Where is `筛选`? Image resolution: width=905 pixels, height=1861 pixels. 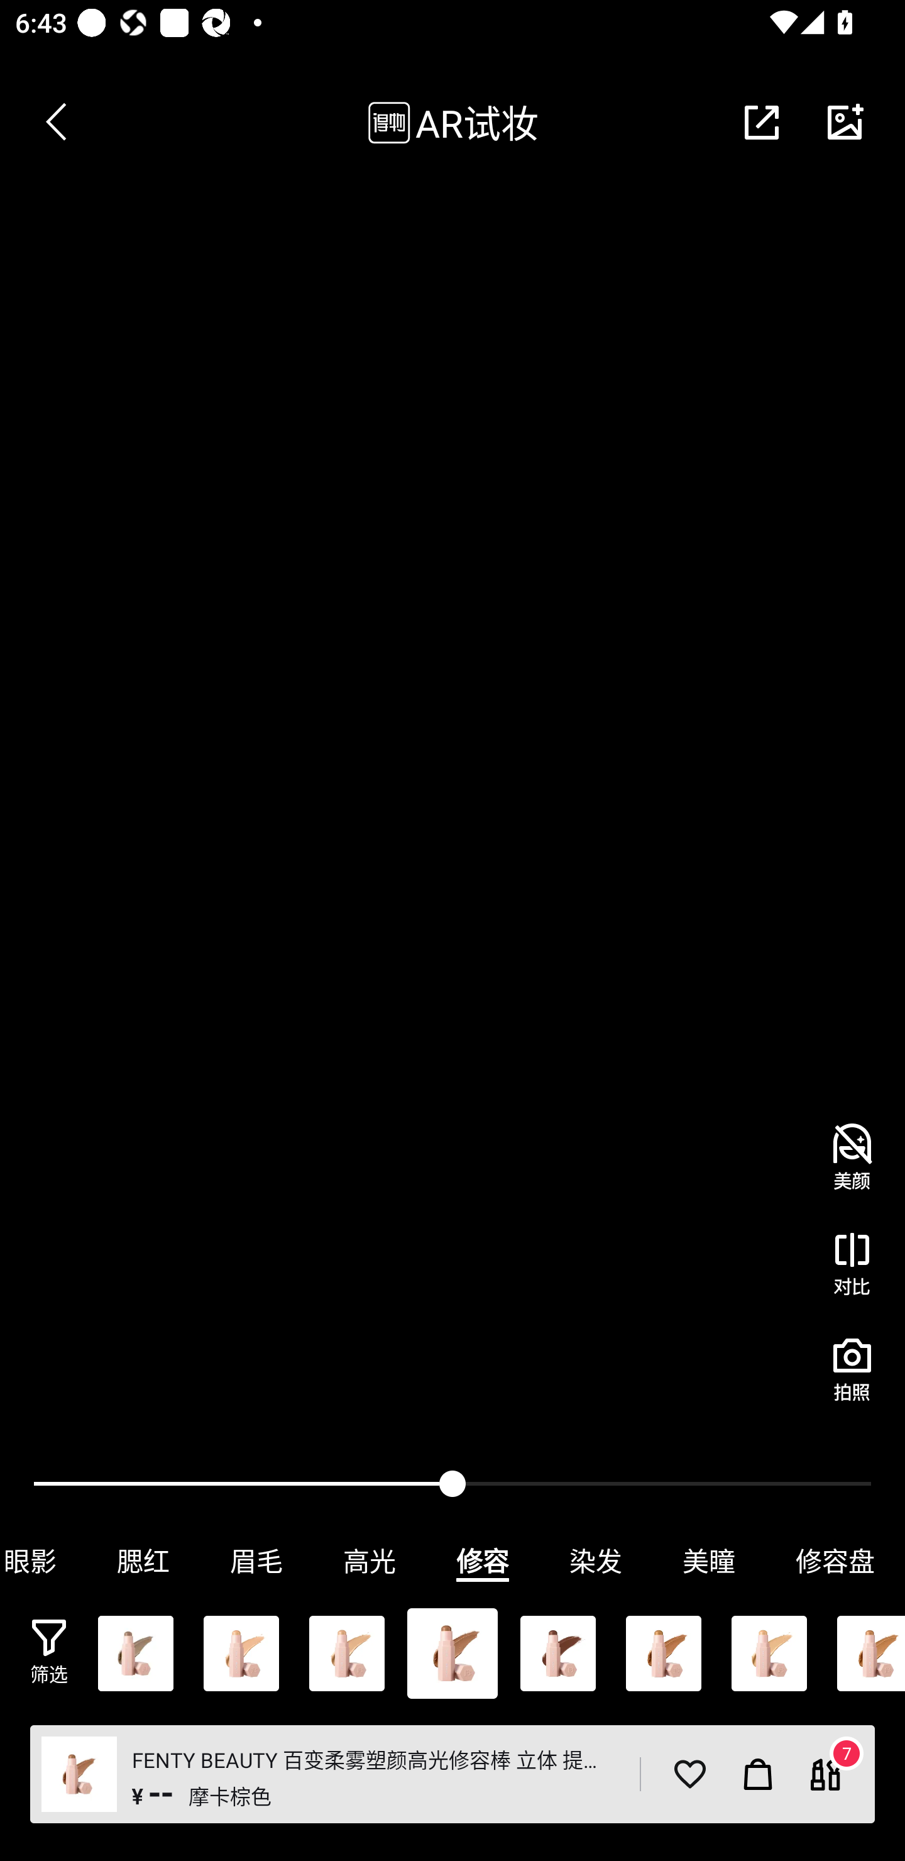
筛选 is located at coordinates (49, 1652).